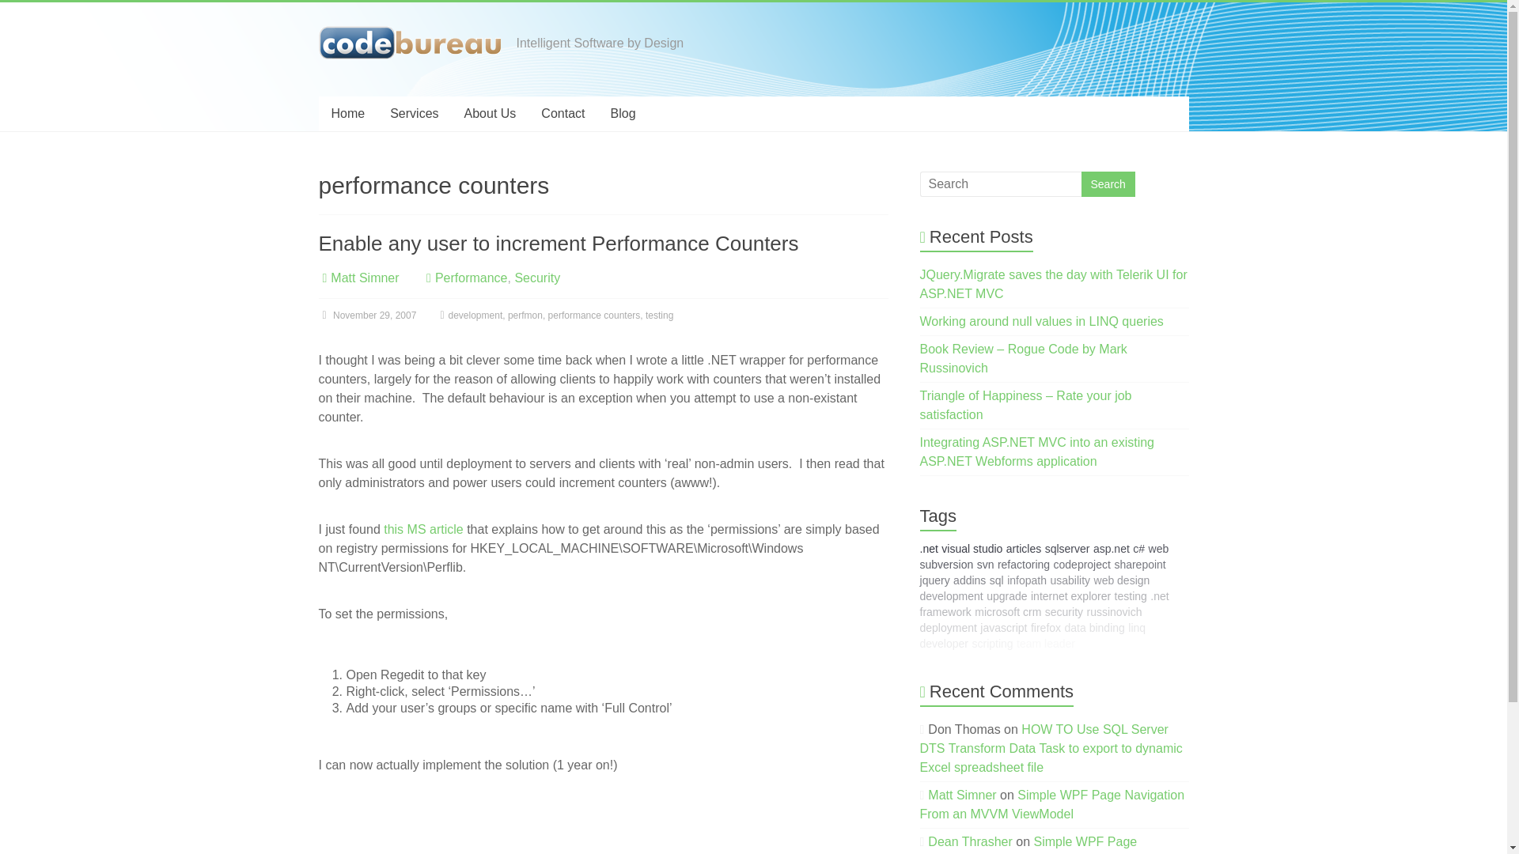  Describe the element at coordinates (972, 549) in the screenshot. I see `visual studio` at that location.